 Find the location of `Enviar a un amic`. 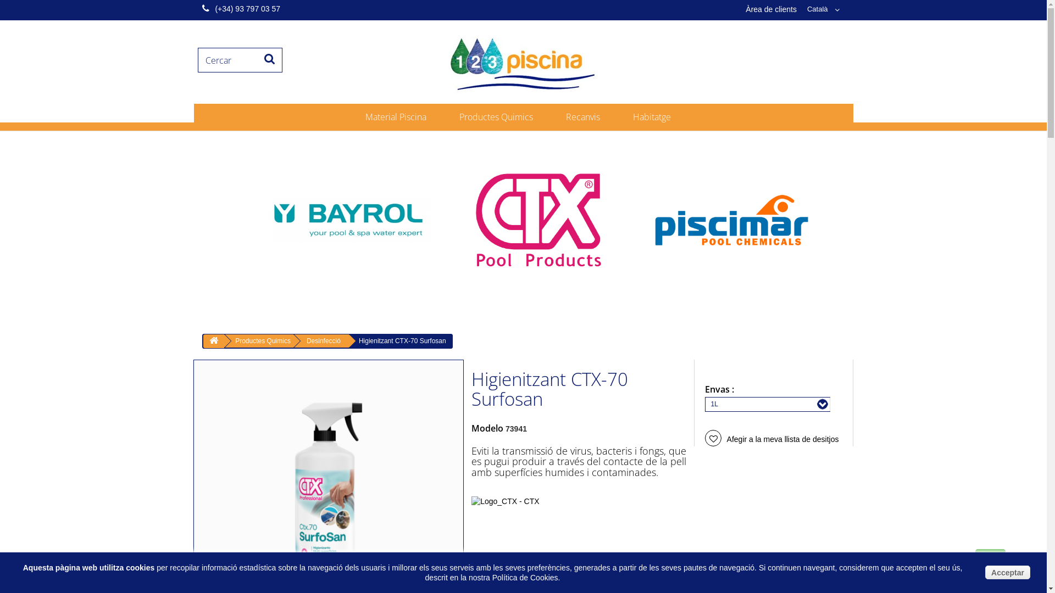

Enviar a un amic is located at coordinates (508, 578).